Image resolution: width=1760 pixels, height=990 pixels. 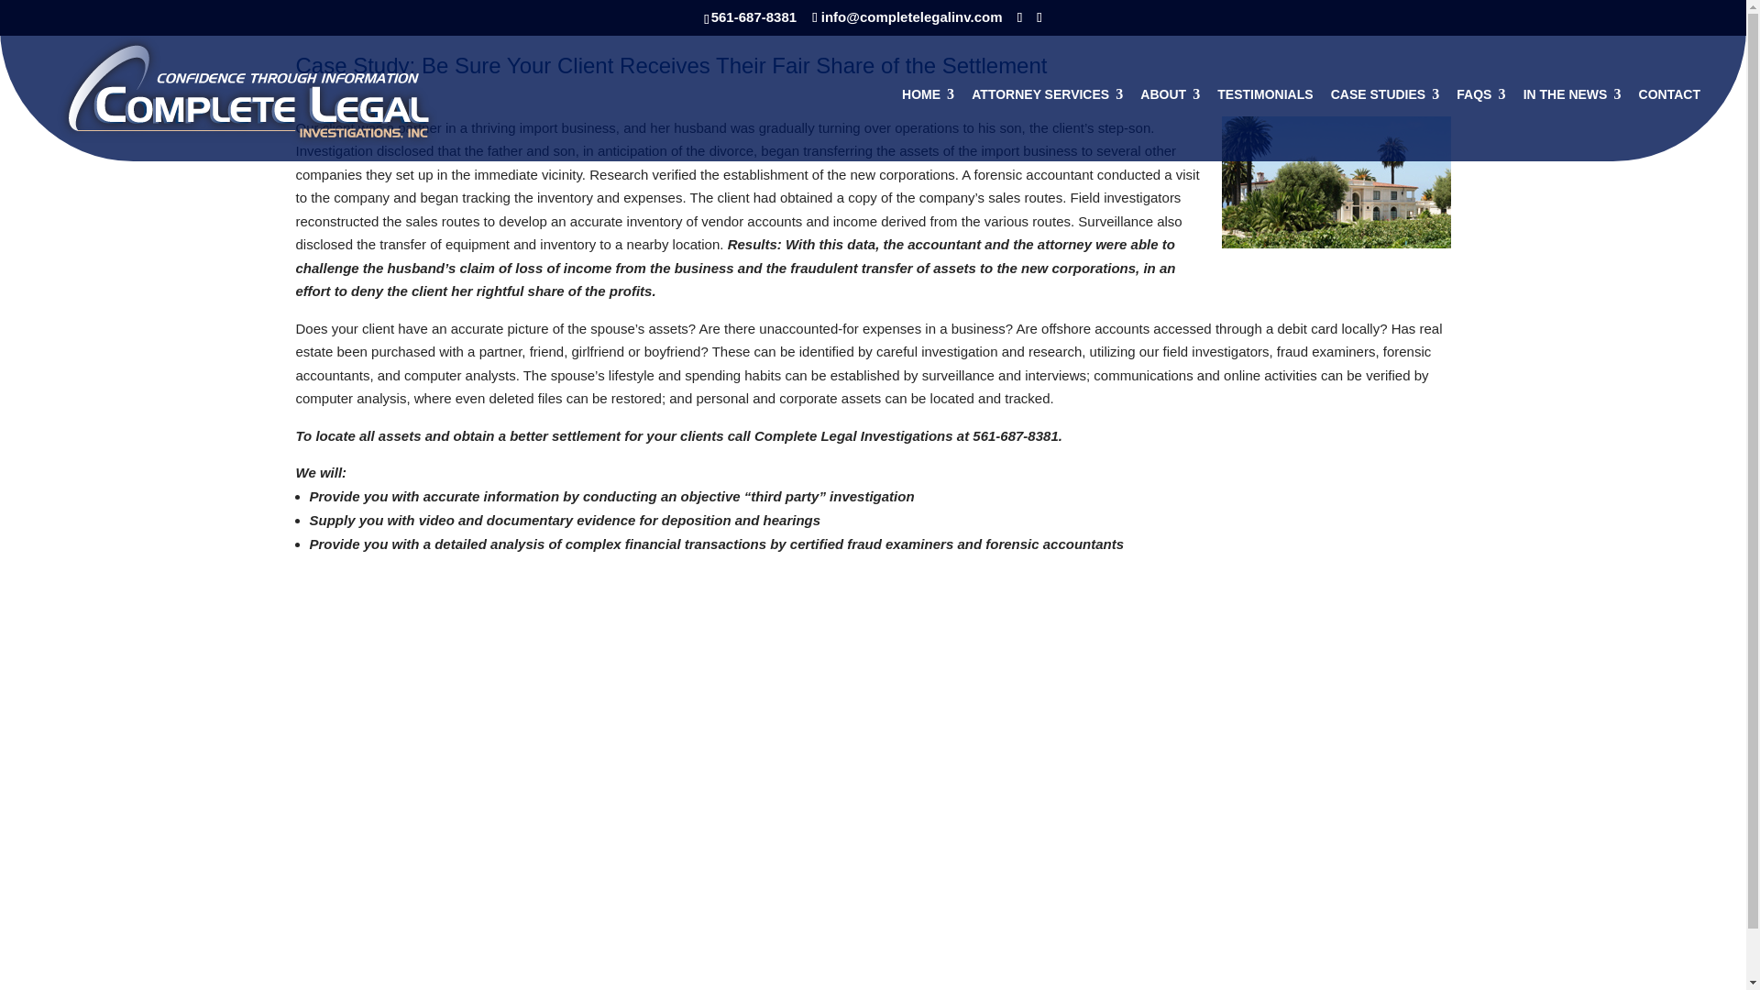 What do you see at coordinates (1047, 125) in the screenshot?
I see `ATTORNEY SERVICES` at bounding box center [1047, 125].